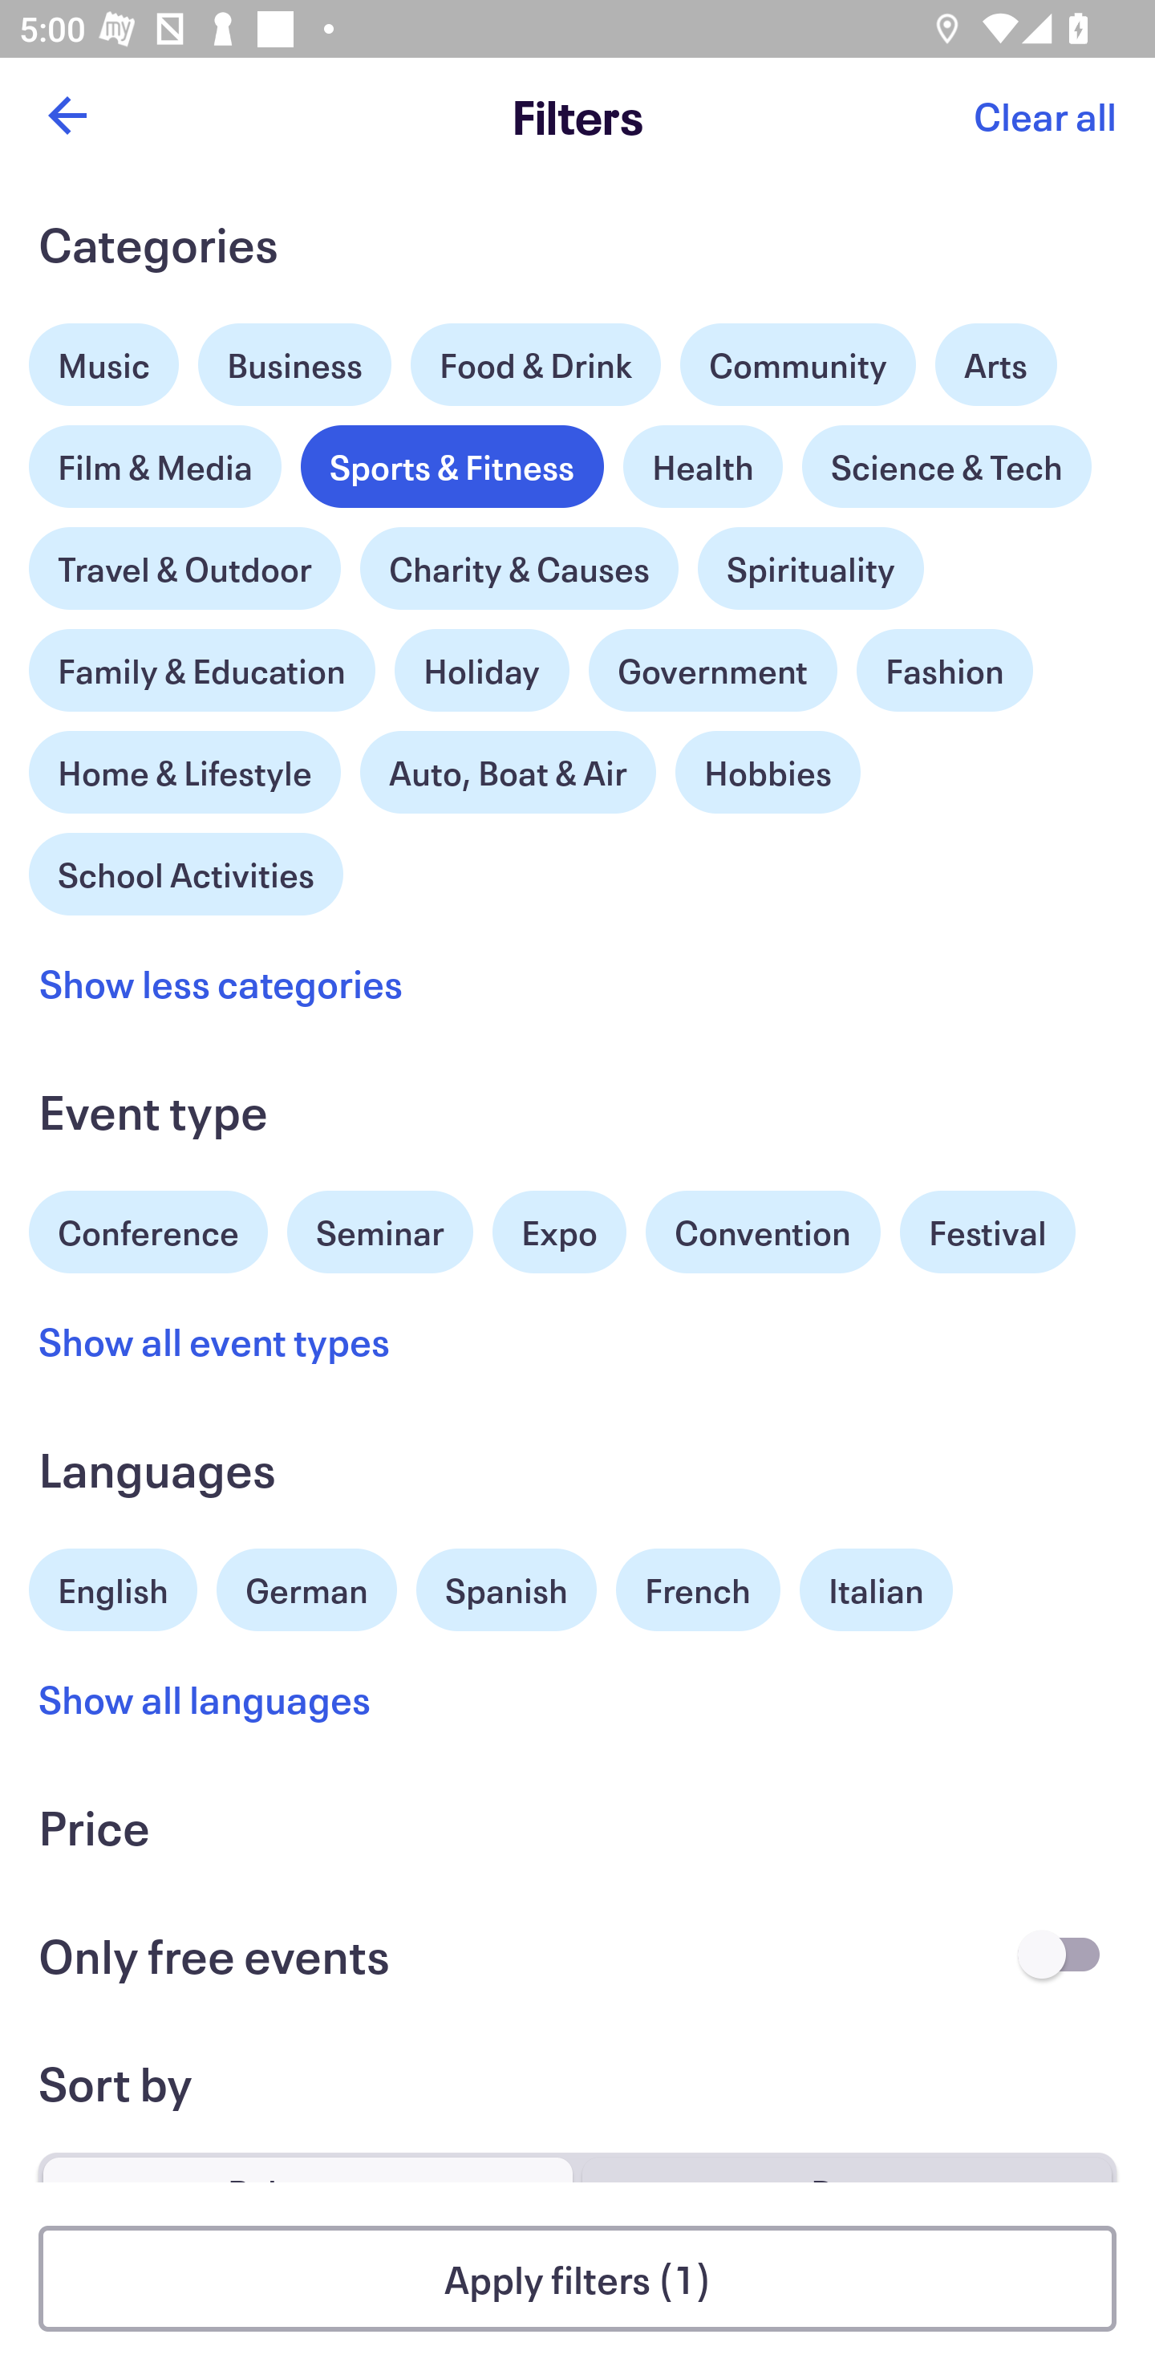  What do you see at coordinates (768, 773) in the screenshot?
I see `Hobbies` at bounding box center [768, 773].